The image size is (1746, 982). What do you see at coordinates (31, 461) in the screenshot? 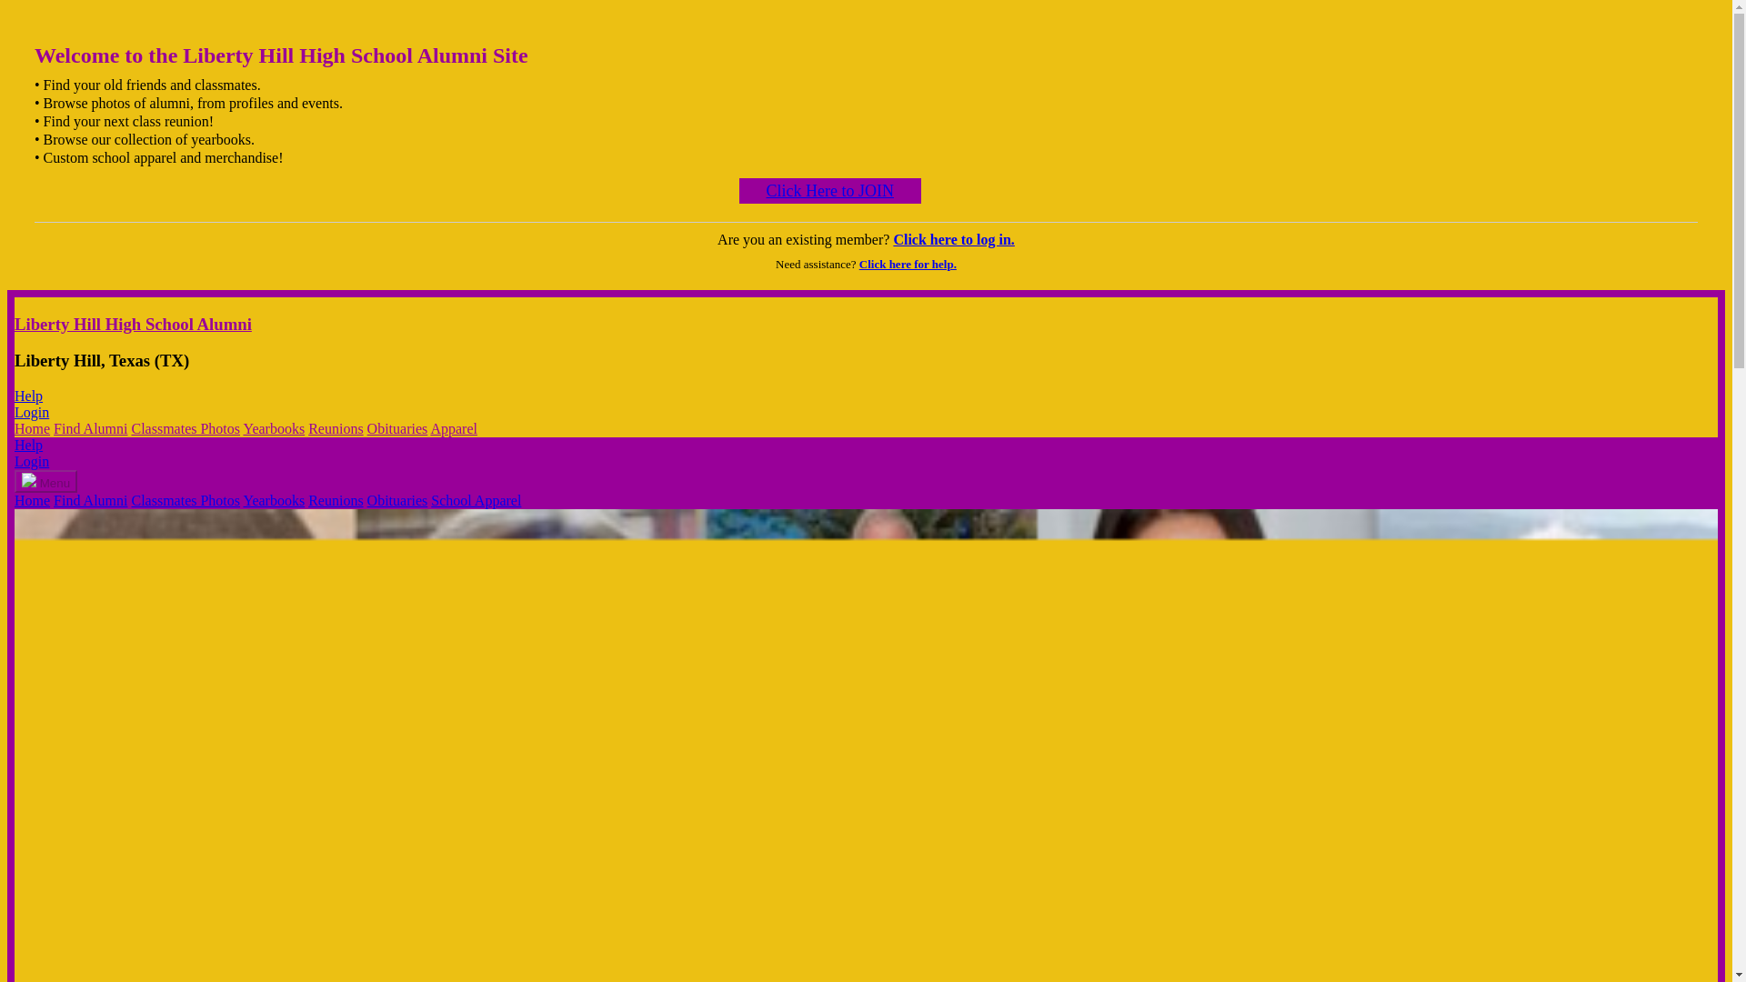
I see `Login` at bounding box center [31, 461].